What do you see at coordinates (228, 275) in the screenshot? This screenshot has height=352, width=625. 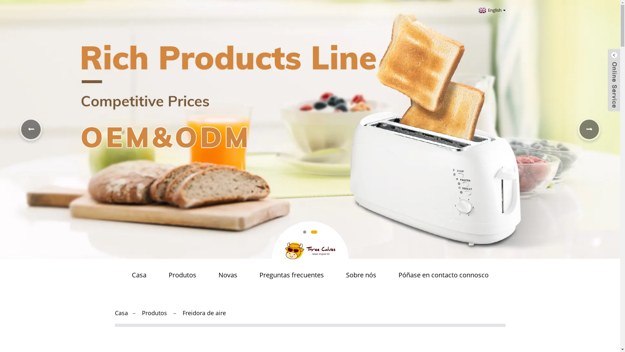 I see `Novas` at bounding box center [228, 275].